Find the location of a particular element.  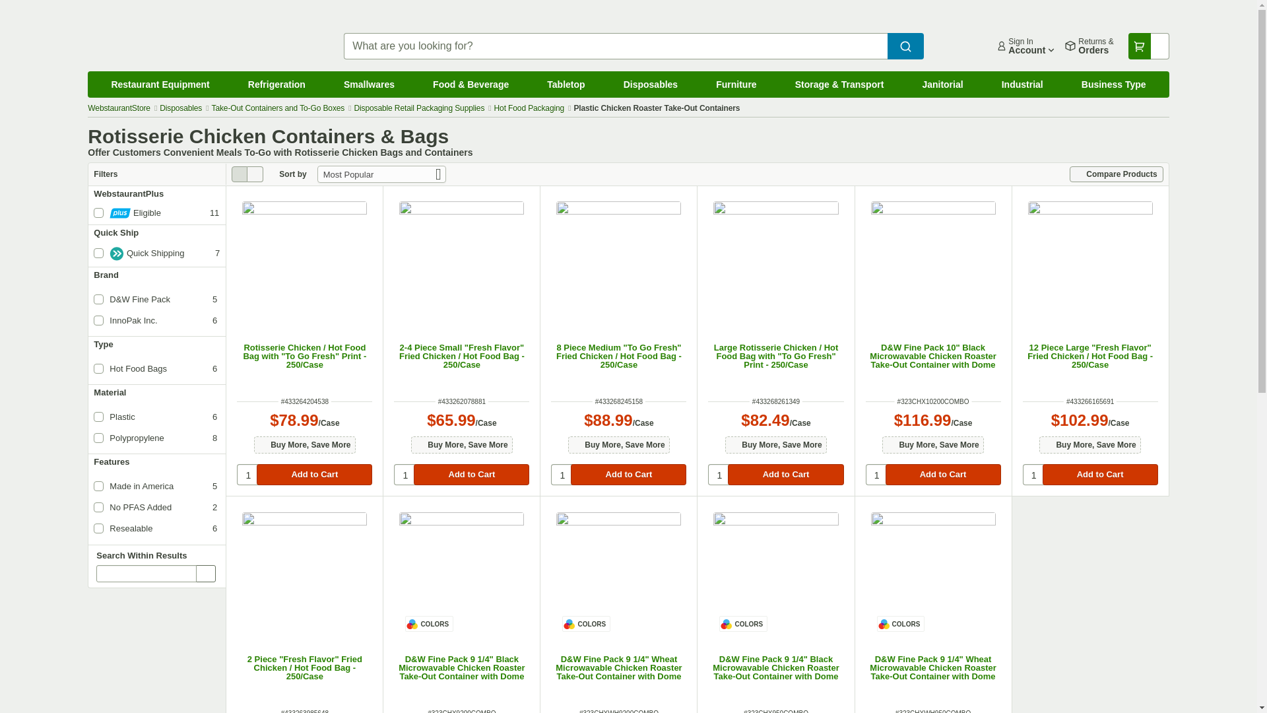

Add to Cart is located at coordinates (471, 475).